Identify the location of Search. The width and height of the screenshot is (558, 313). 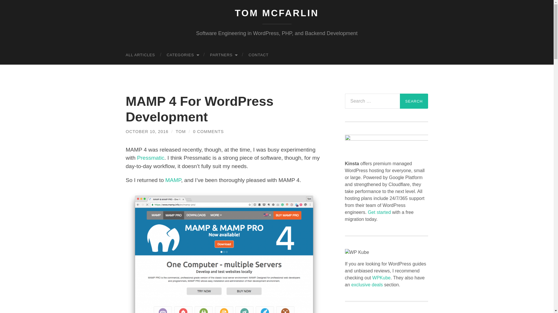
(414, 101).